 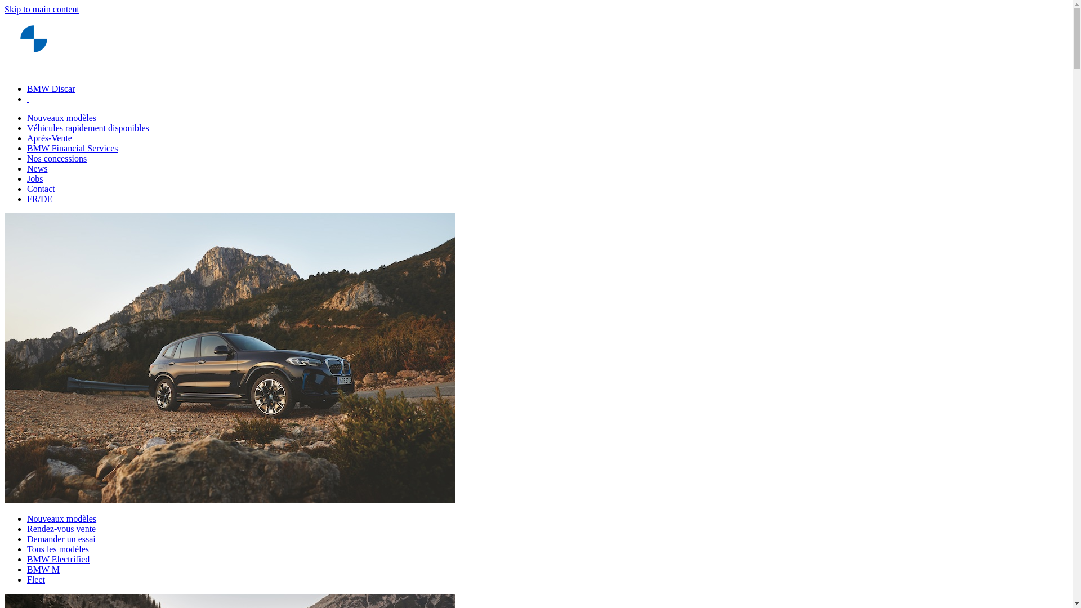 What do you see at coordinates (34, 70) in the screenshot?
I see `Home` at bounding box center [34, 70].